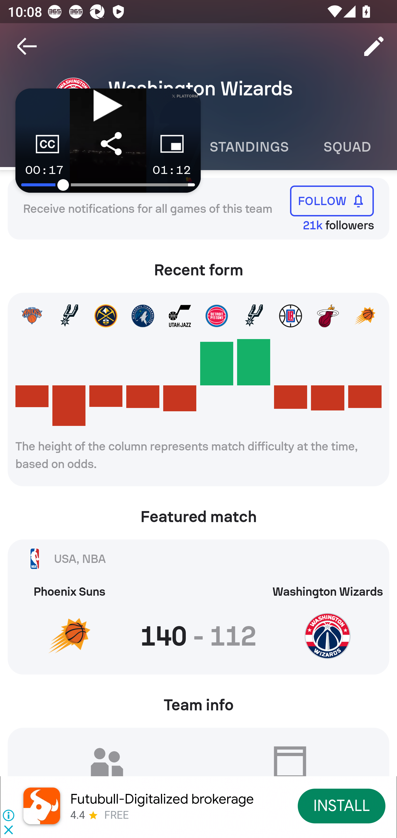  Describe the element at coordinates (374, 46) in the screenshot. I see `Edit` at that location.